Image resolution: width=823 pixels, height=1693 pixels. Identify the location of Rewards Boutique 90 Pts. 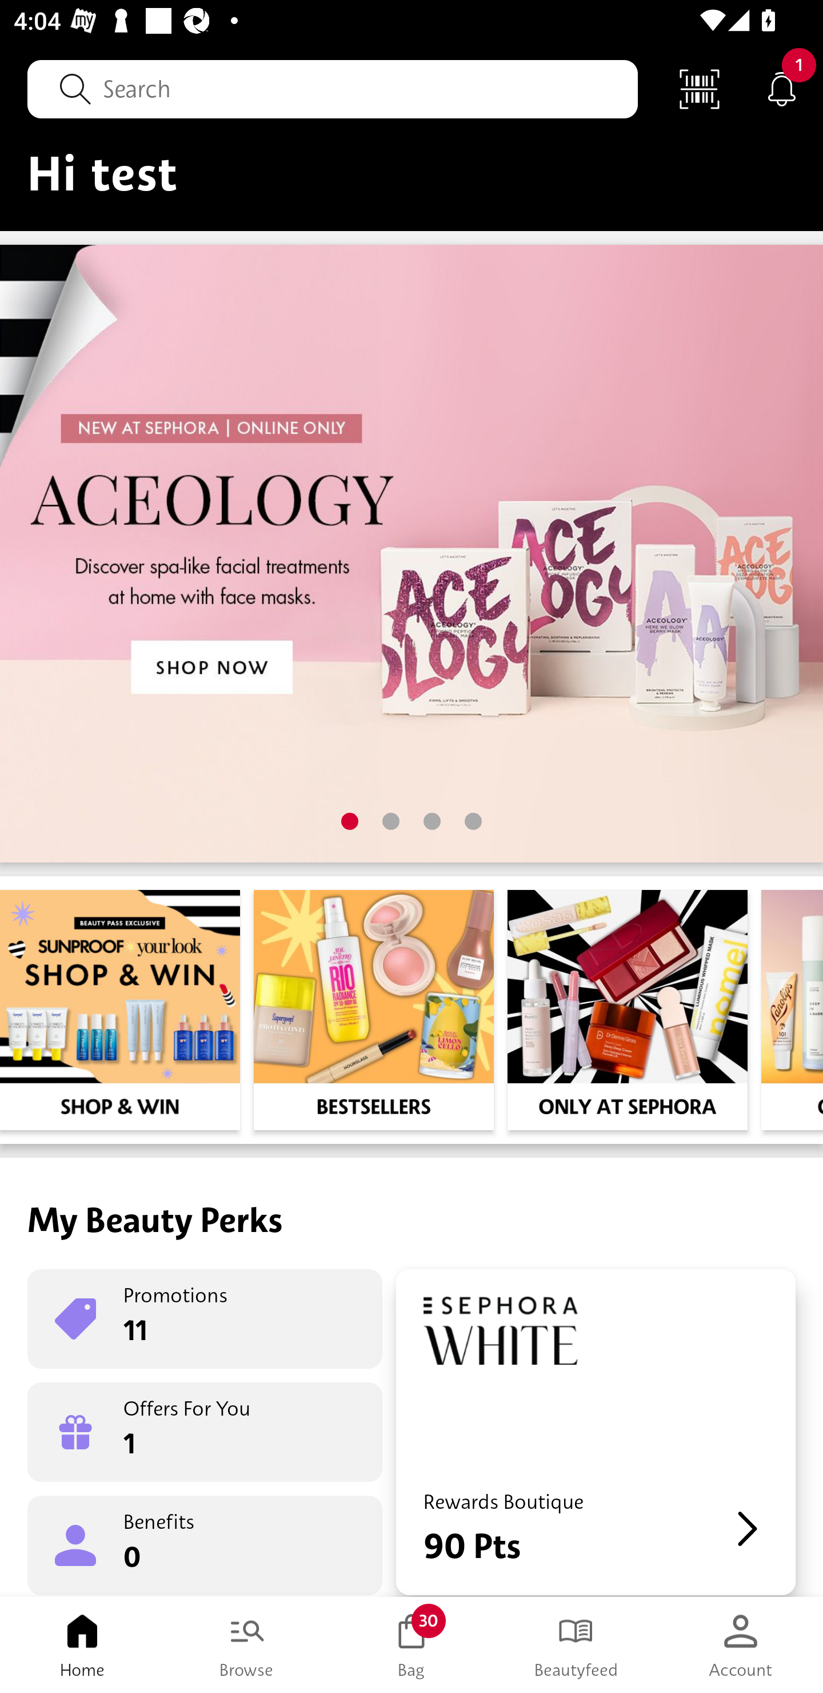
(596, 1432).